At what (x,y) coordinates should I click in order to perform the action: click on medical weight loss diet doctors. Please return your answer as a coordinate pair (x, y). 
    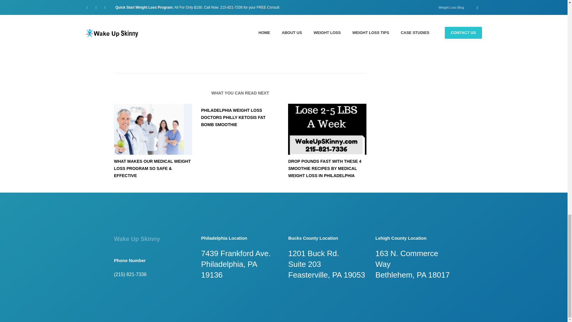
    Looking at the image, I should click on (153, 129).